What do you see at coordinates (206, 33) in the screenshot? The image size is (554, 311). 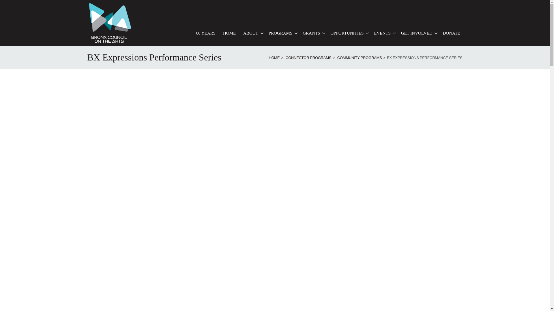 I see `60 YEARS` at bounding box center [206, 33].